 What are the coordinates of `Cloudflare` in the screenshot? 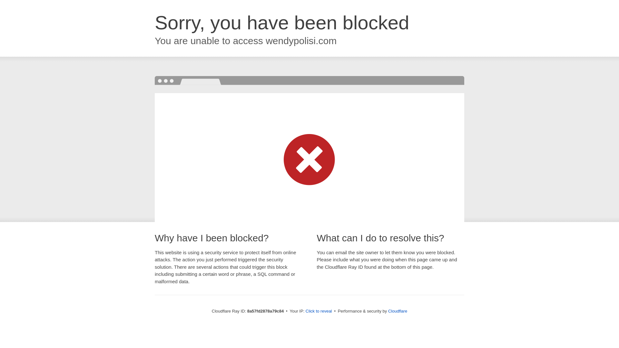 It's located at (398, 311).